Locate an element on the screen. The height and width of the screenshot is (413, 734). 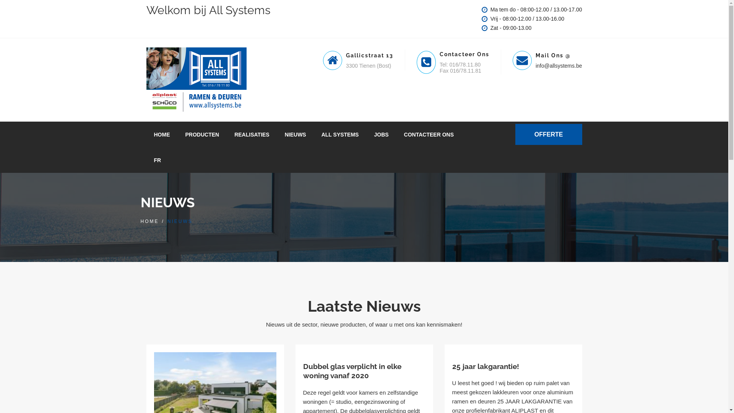
25 jaar lakgarantie! is located at coordinates (486, 366).